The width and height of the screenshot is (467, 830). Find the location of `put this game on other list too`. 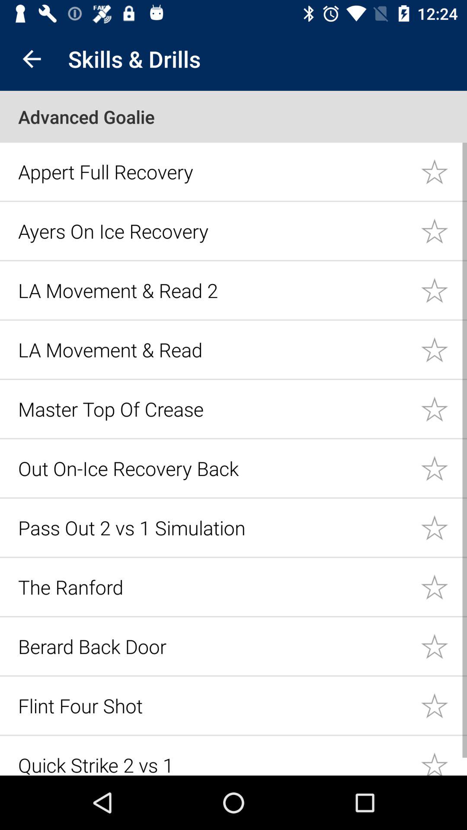

put this game on other list too is located at coordinates (444, 705).